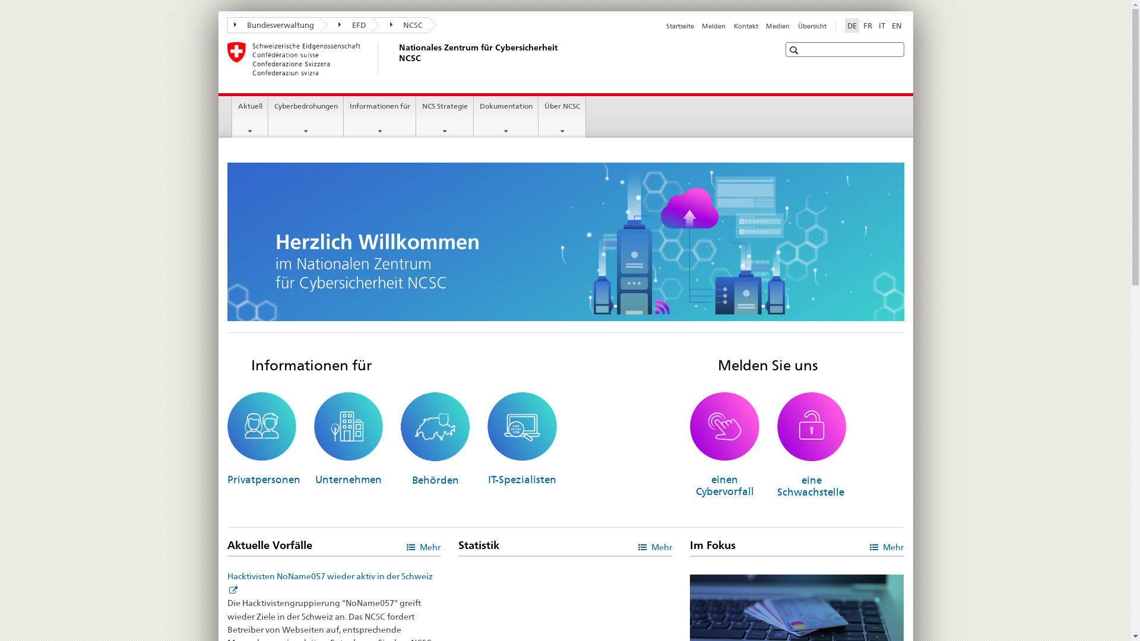 The width and height of the screenshot is (1140, 641). I want to click on Cyberbedrohungen, so click(306, 117).